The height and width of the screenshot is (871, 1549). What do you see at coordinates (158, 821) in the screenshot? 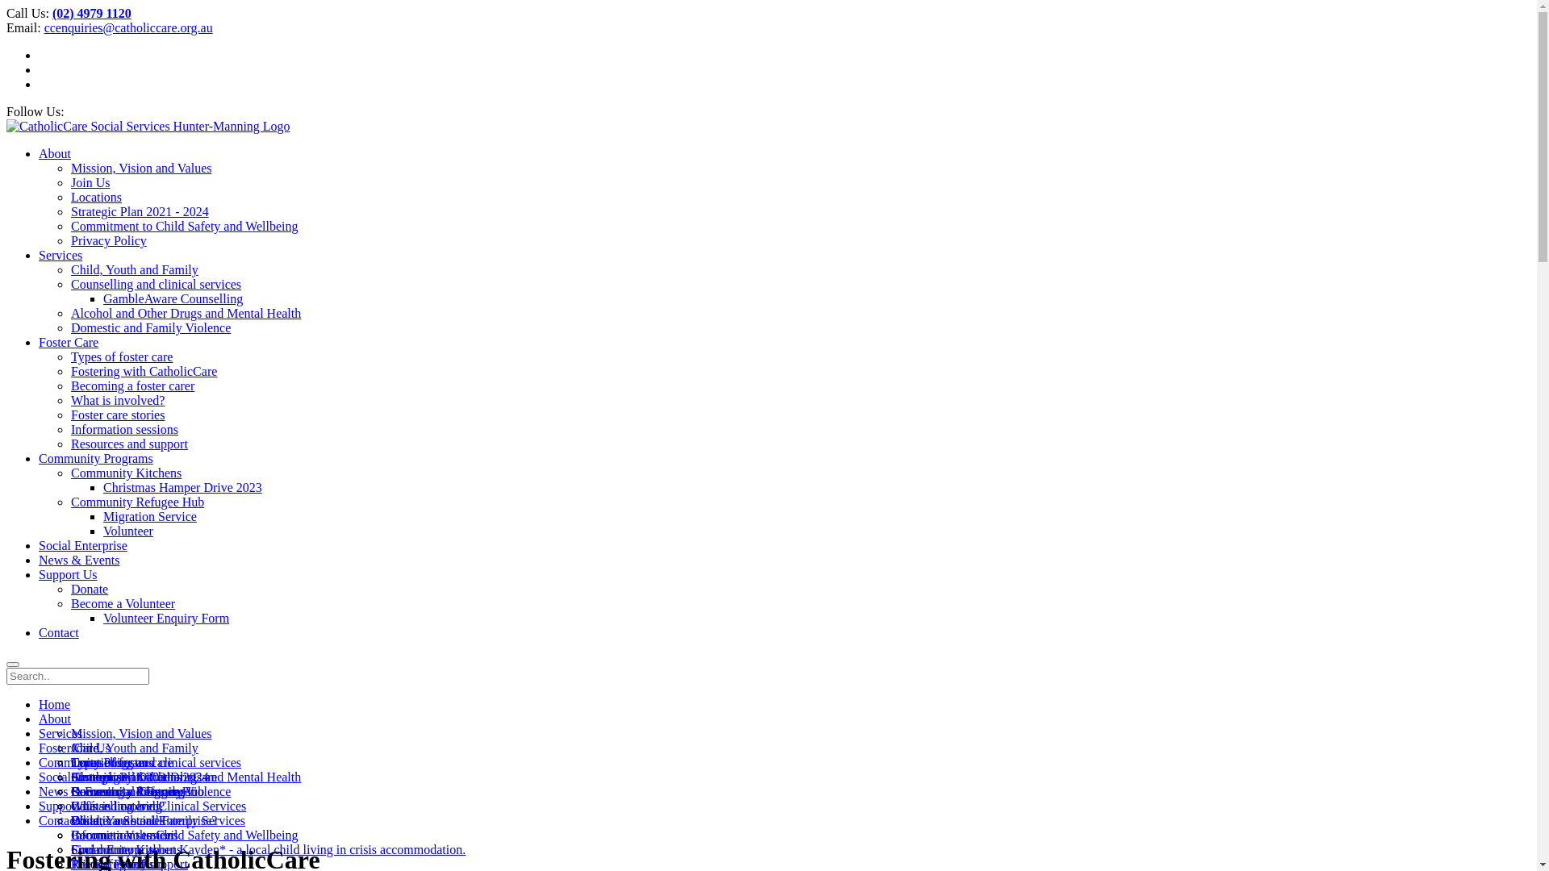
I see `Child, Youth and Family Services` at bounding box center [158, 821].